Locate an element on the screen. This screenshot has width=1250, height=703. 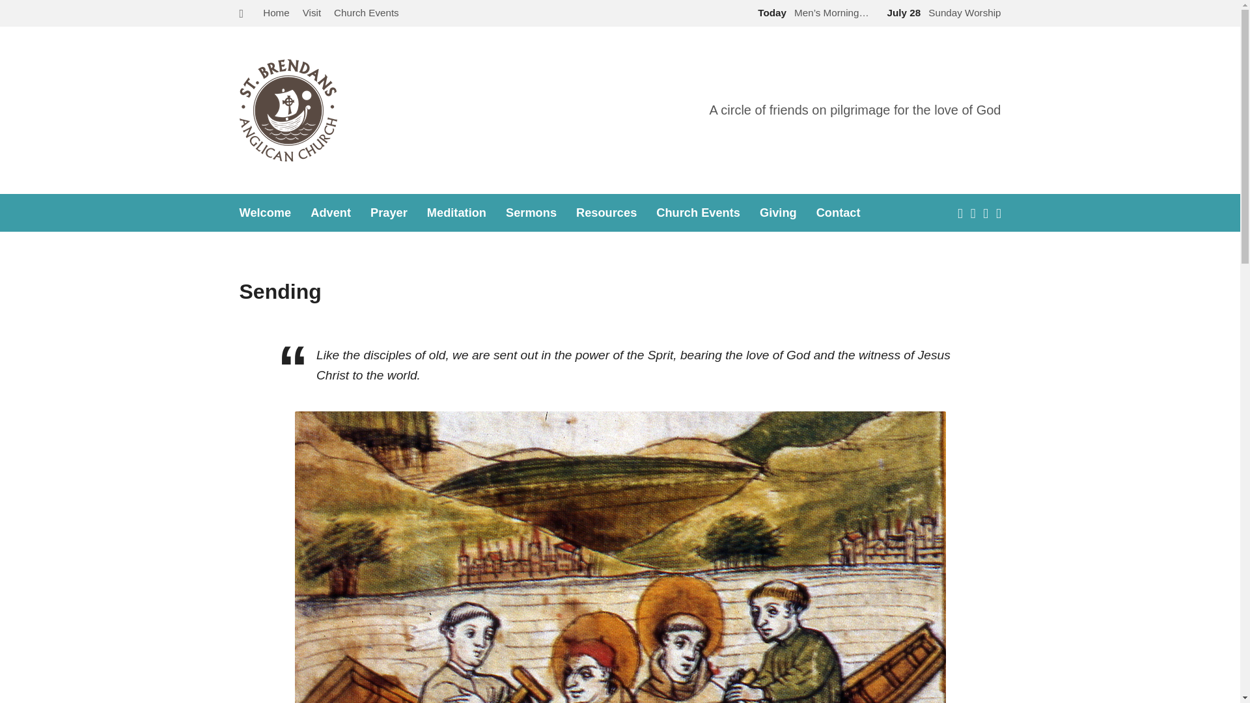
Home is located at coordinates (276, 12).